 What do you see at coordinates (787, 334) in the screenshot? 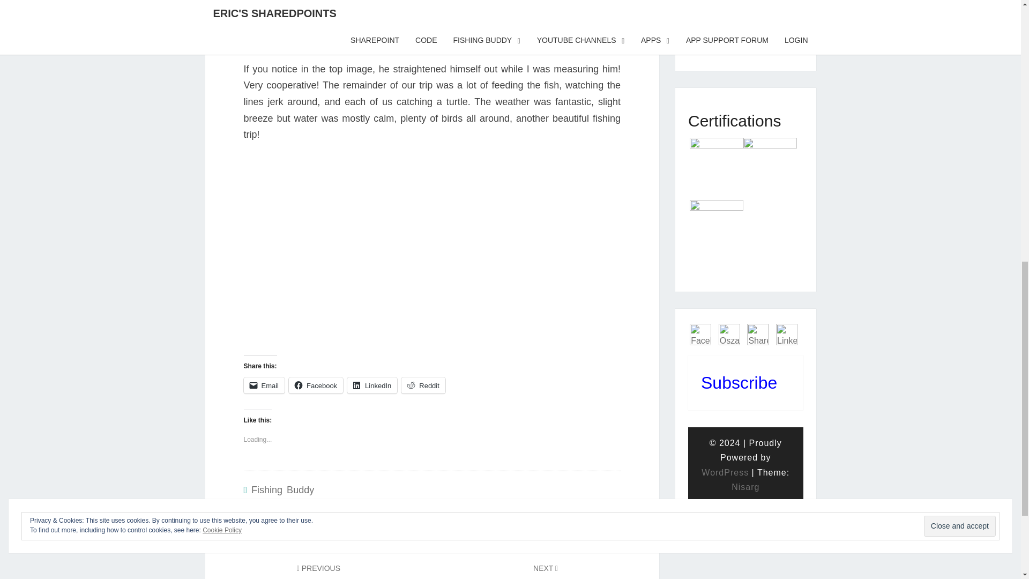
I see `Email` at bounding box center [787, 334].